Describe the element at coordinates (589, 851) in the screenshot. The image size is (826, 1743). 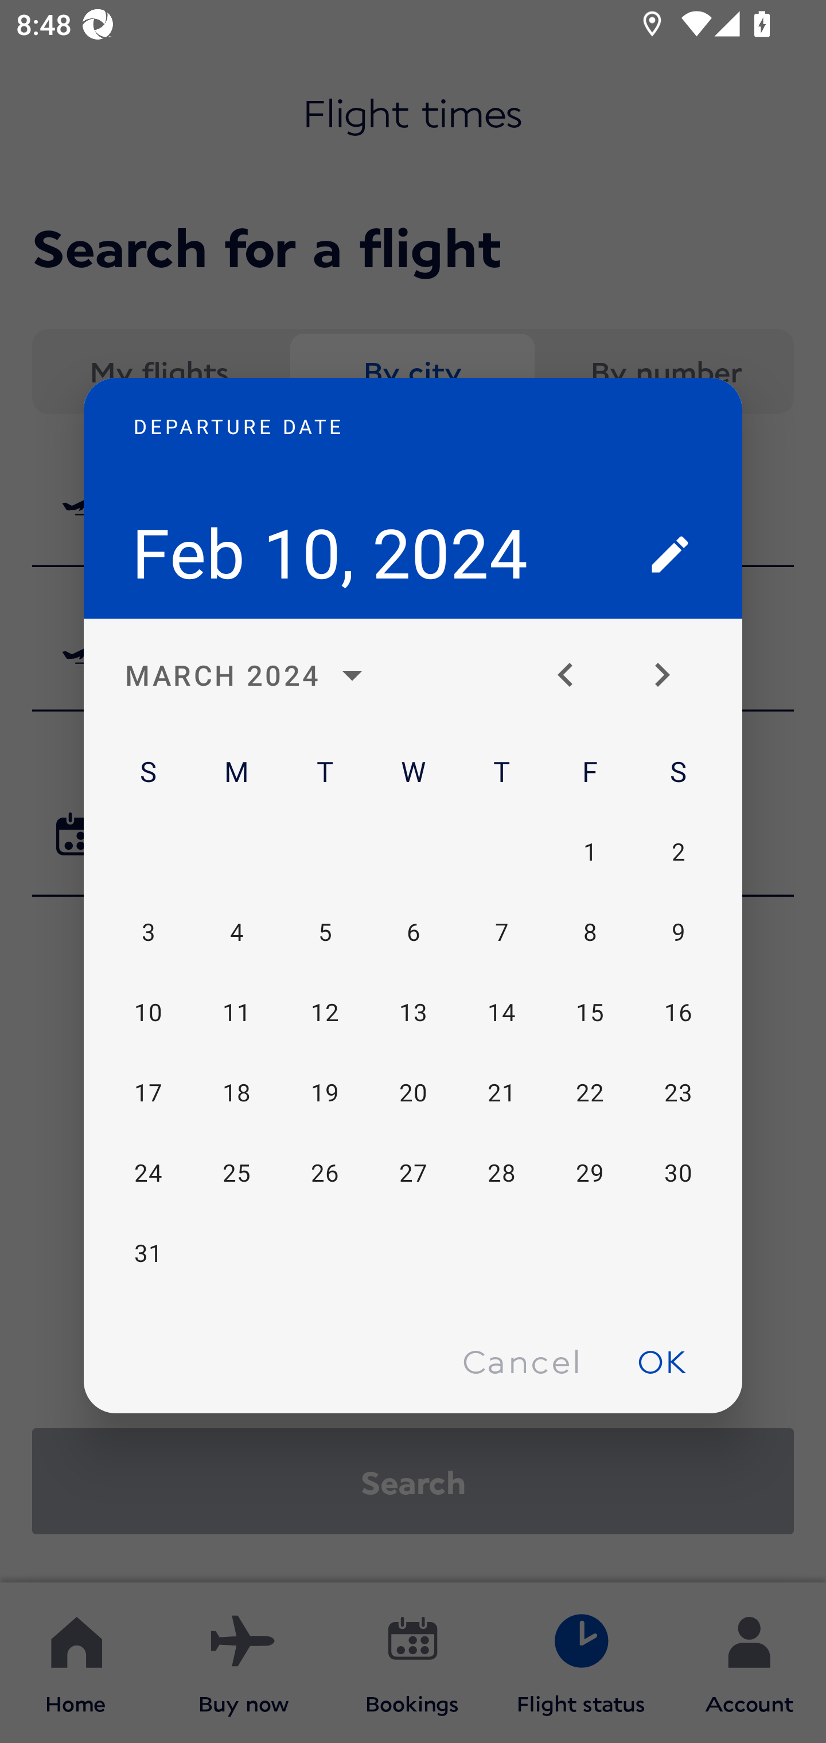
I see `1 Fri, Mar 1` at that location.